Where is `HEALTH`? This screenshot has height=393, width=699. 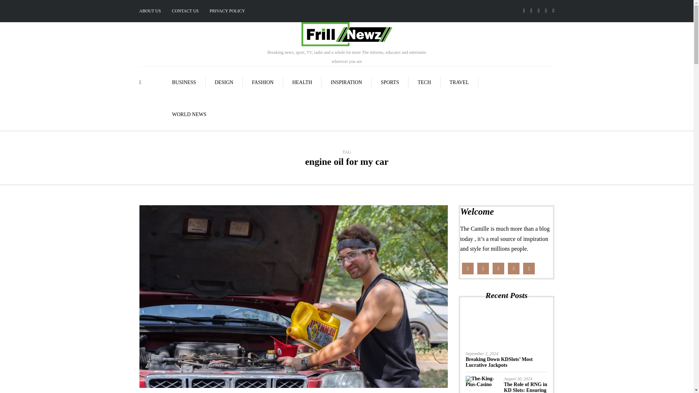 HEALTH is located at coordinates (302, 82).